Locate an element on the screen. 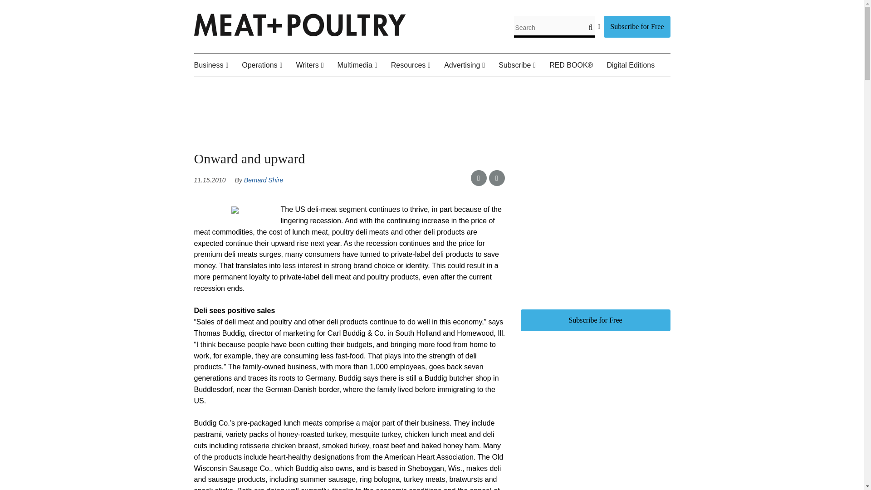  Joel Crews is located at coordinates (346, 87).